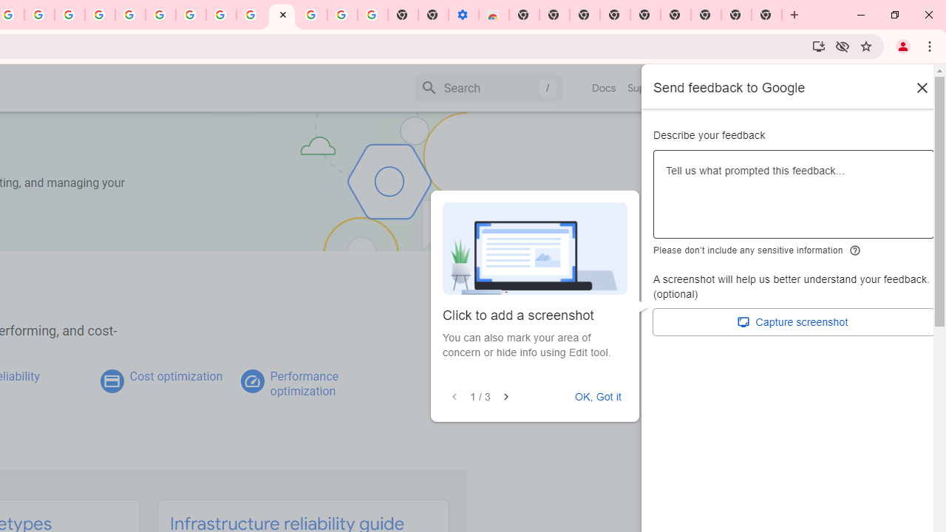  I want to click on Google Account Help, so click(161, 15).